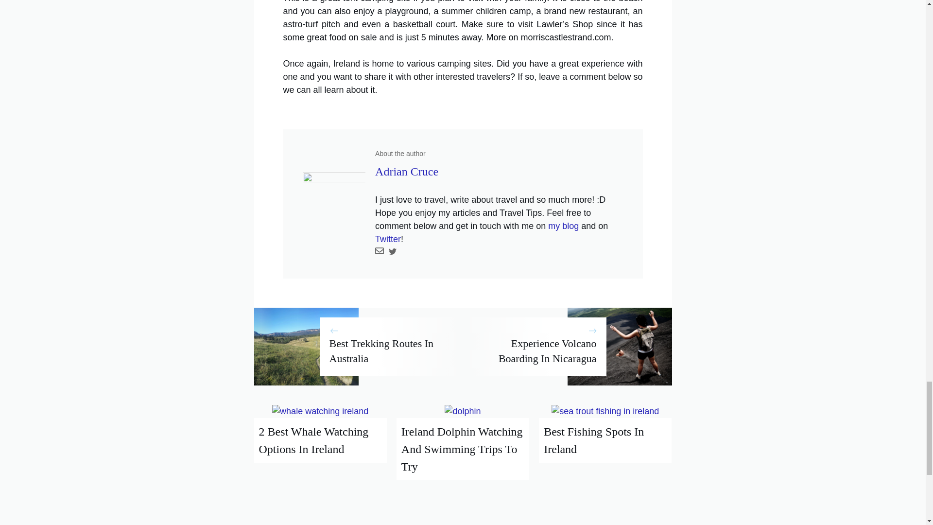 The height and width of the screenshot is (525, 933). What do you see at coordinates (381, 351) in the screenshot?
I see `Best Trekking Routes In Australia` at bounding box center [381, 351].